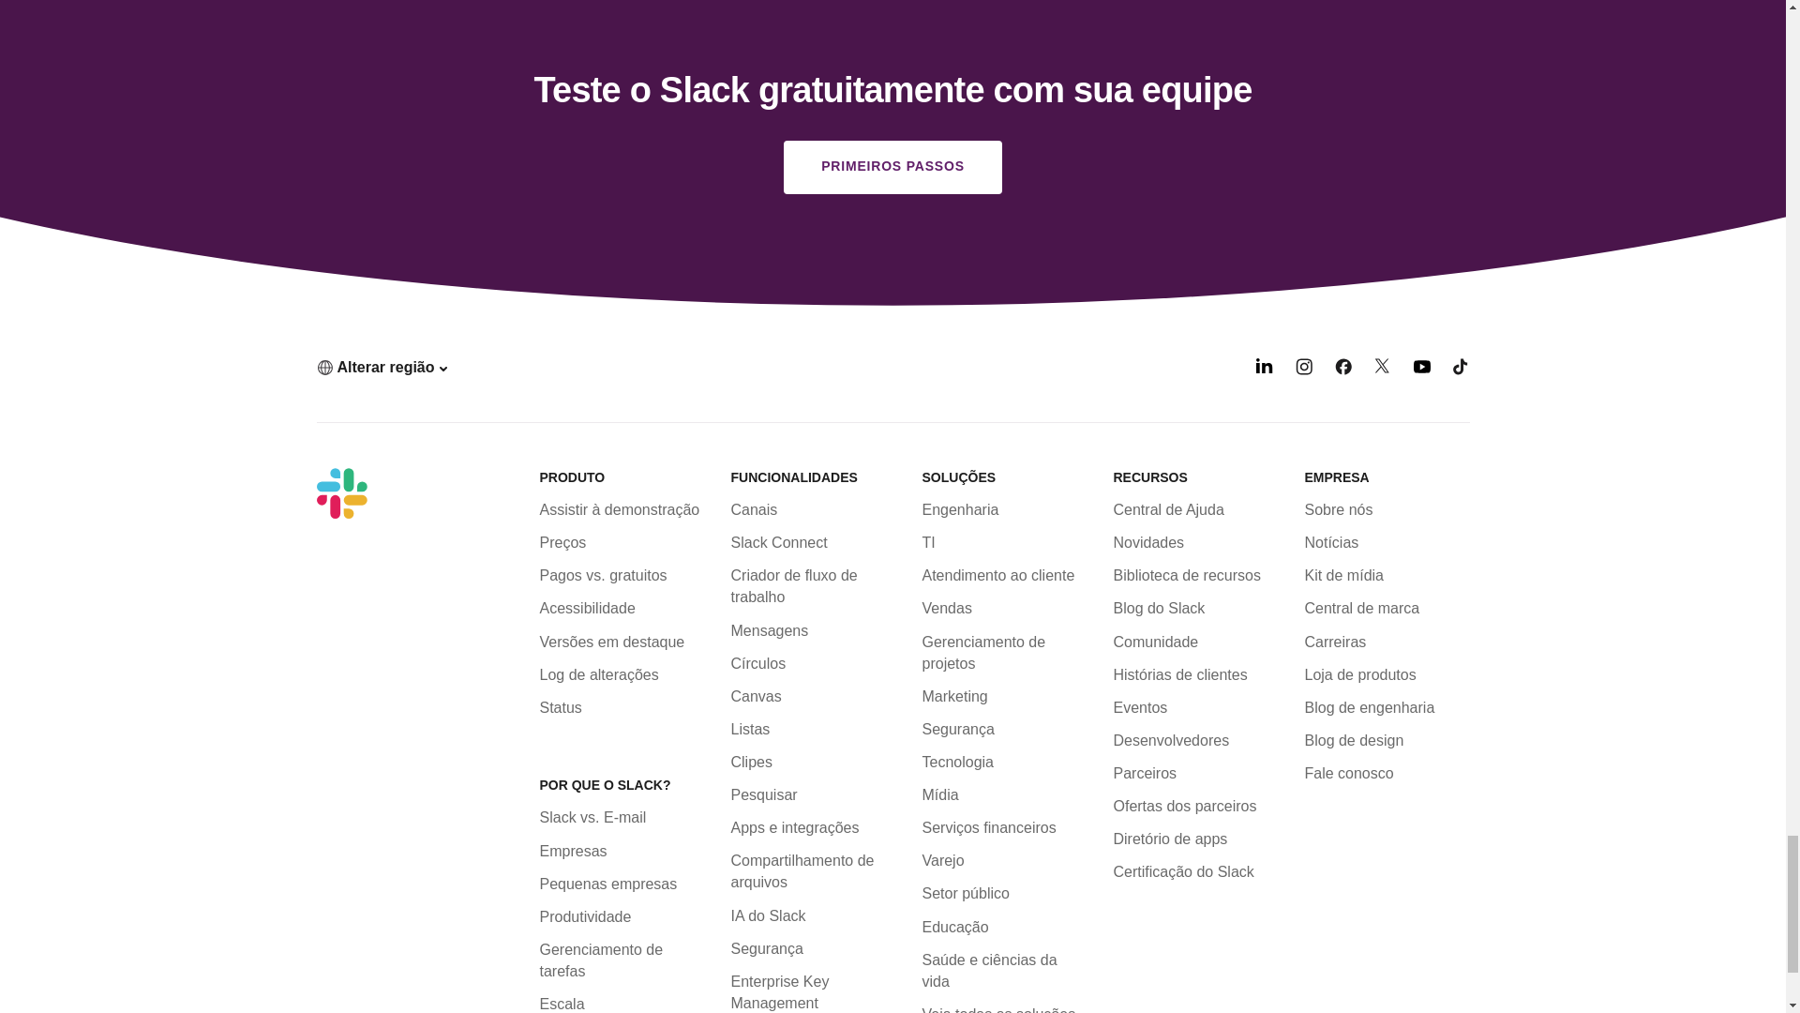 The image size is (1800, 1013). Describe the element at coordinates (1421, 370) in the screenshot. I see `YouTube` at that location.